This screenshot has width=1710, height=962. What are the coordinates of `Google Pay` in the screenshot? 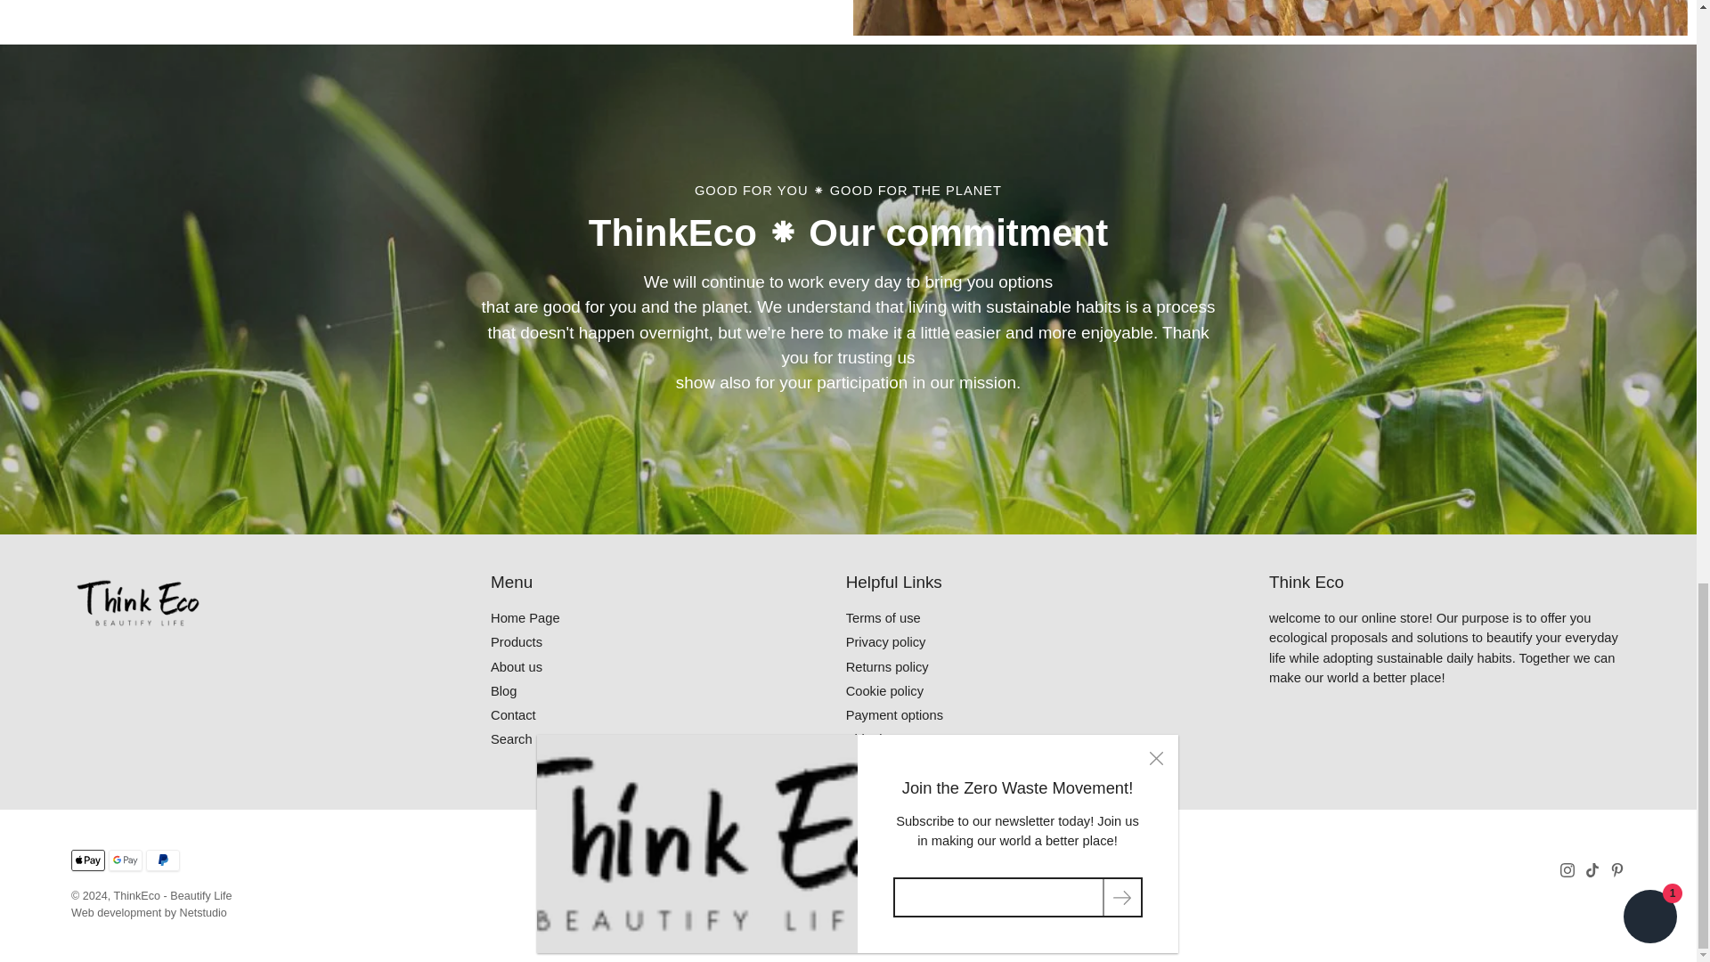 It's located at (125, 860).